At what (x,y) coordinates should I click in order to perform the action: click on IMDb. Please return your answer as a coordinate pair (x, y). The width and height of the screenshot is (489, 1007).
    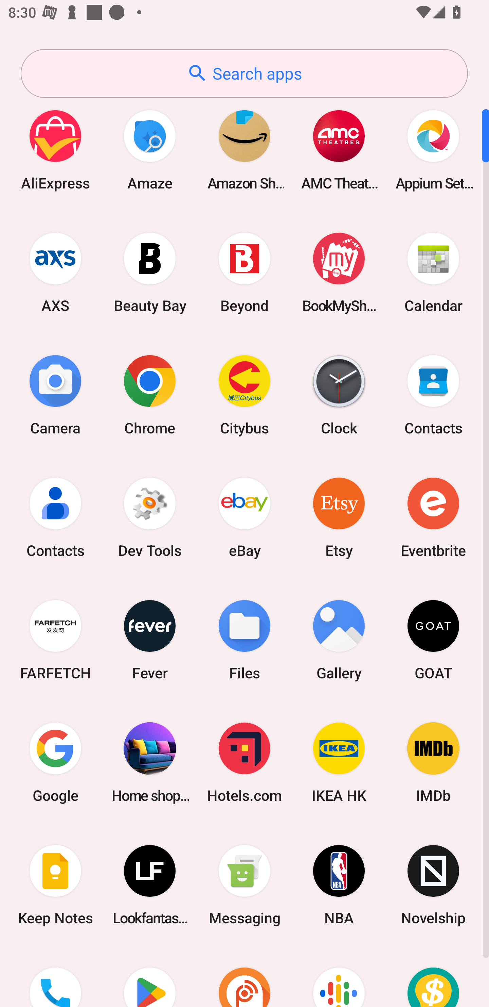
    Looking at the image, I should click on (433, 762).